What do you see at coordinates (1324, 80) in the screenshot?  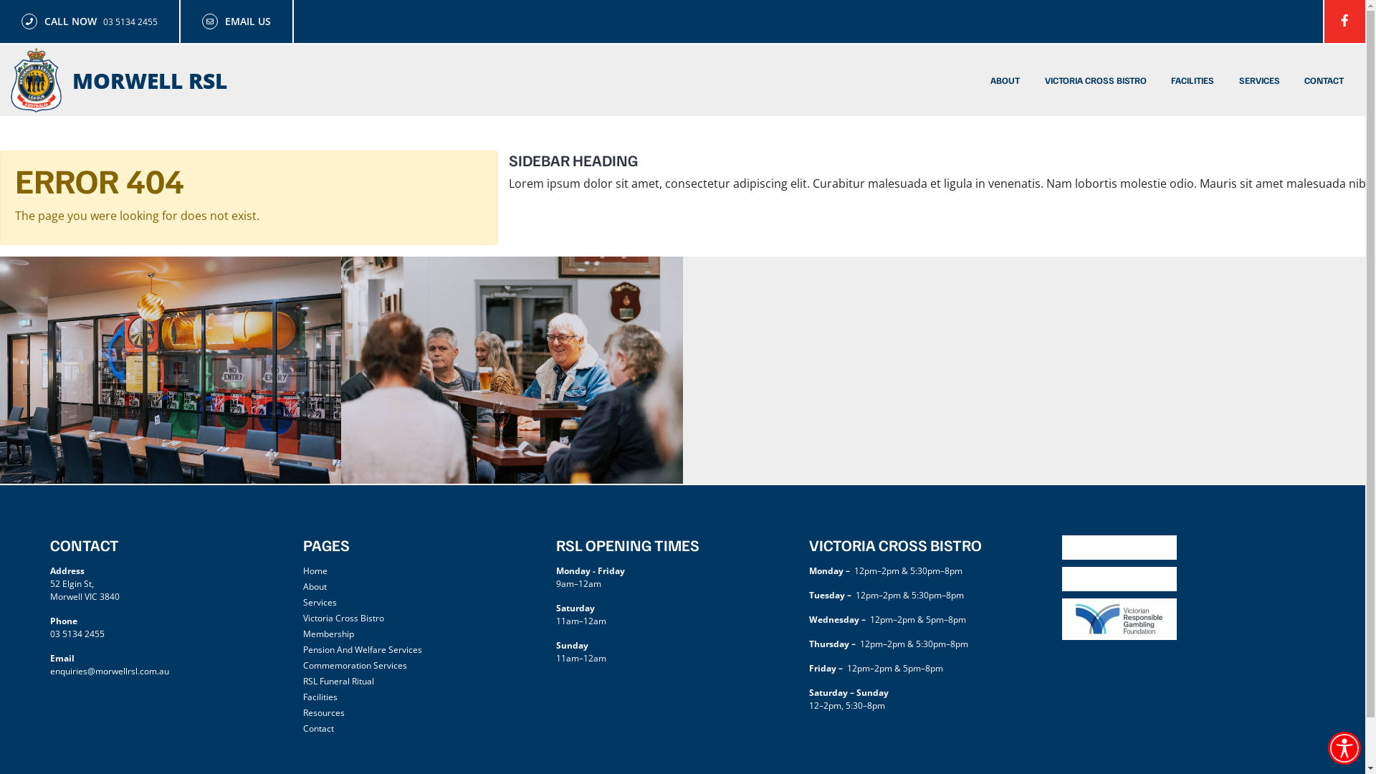 I see `CONTACT` at bounding box center [1324, 80].